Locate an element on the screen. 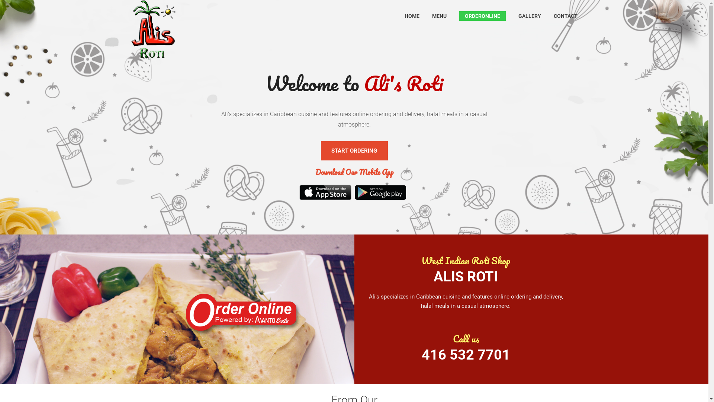 The height and width of the screenshot is (402, 714). ORDERONLINE is located at coordinates (483, 16).